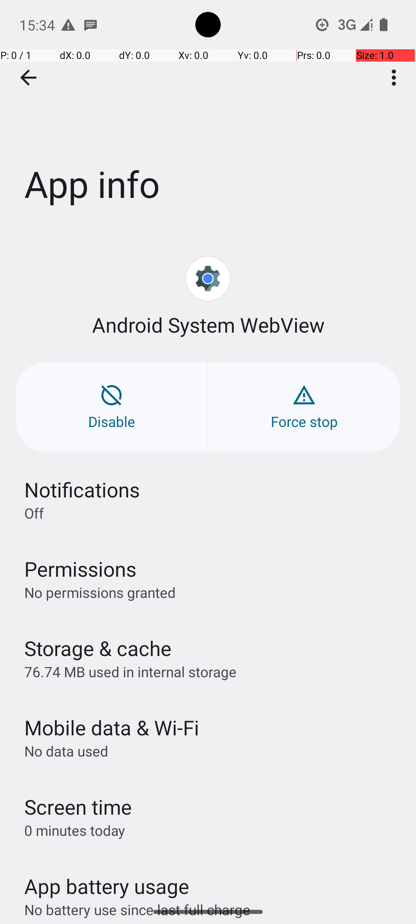 The width and height of the screenshot is (416, 924). What do you see at coordinates (208, 325) in the screenshot?
I see `Android System WebView` at bounding box center [208, 325].